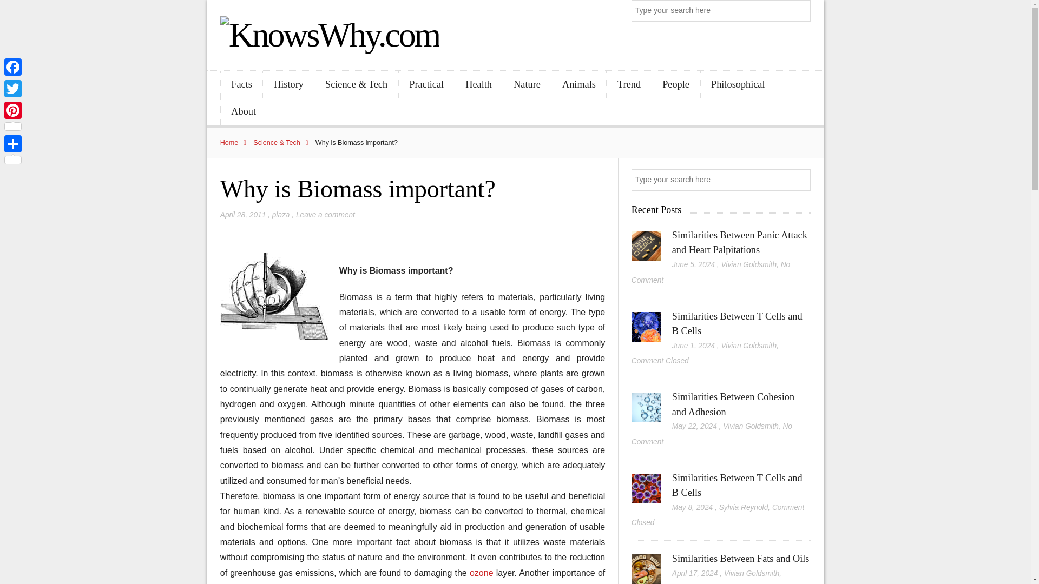  I want to click on Home, so click(236, 143).